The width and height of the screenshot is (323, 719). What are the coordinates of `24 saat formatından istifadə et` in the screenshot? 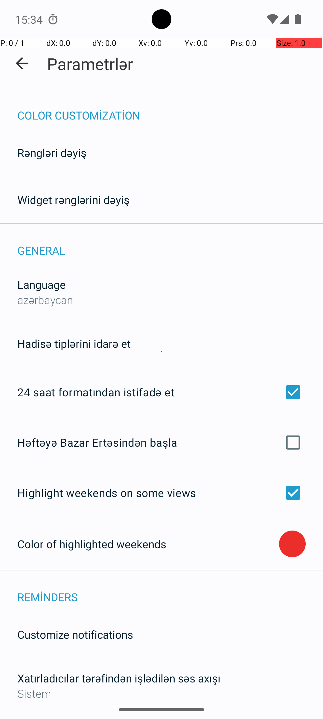 It's located at (161, 392).